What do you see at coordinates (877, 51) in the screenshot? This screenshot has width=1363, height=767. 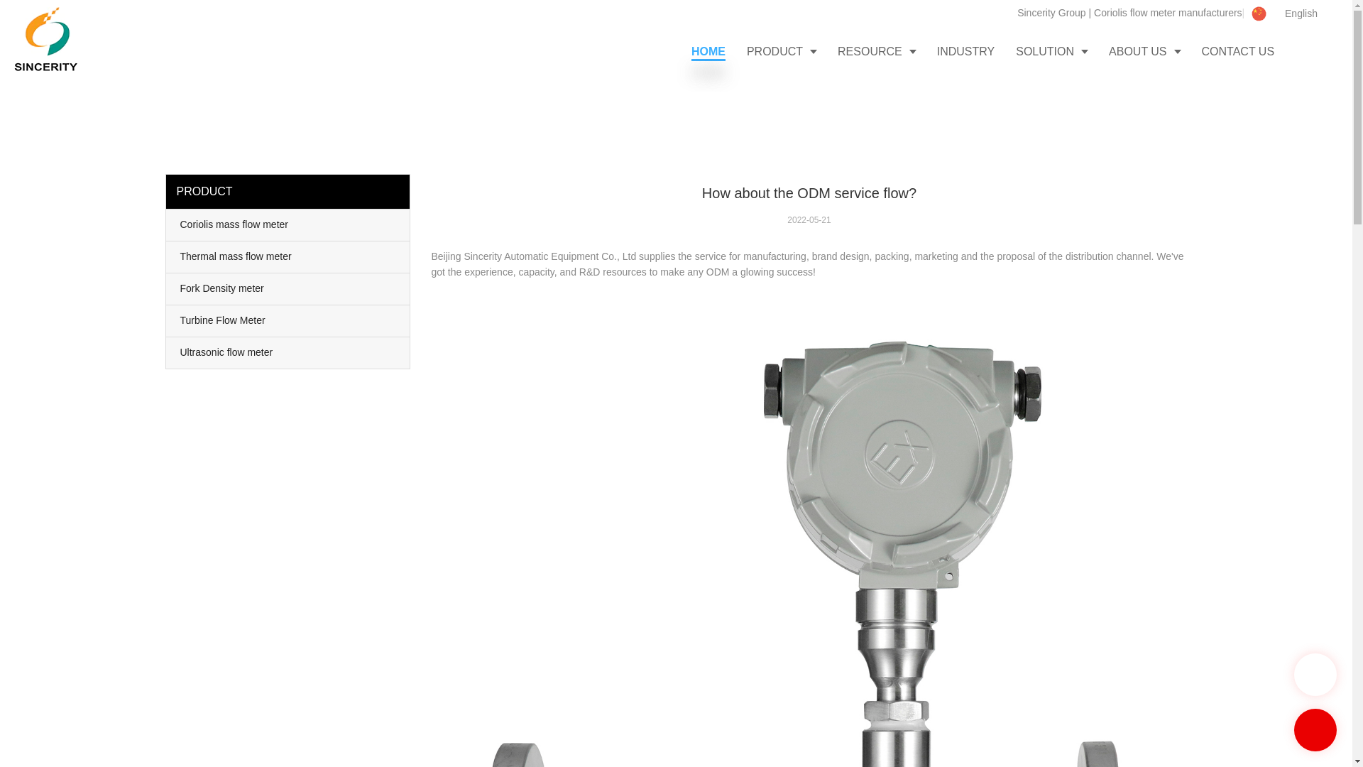 I see `RESOURCE` at bounding box center [877, 51].